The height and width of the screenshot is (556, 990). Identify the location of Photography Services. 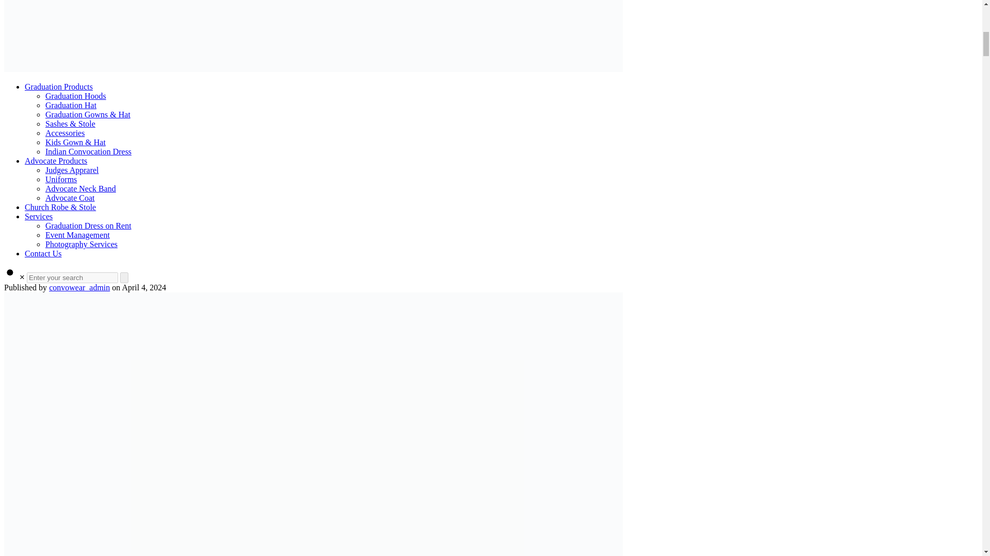
(81, 244).